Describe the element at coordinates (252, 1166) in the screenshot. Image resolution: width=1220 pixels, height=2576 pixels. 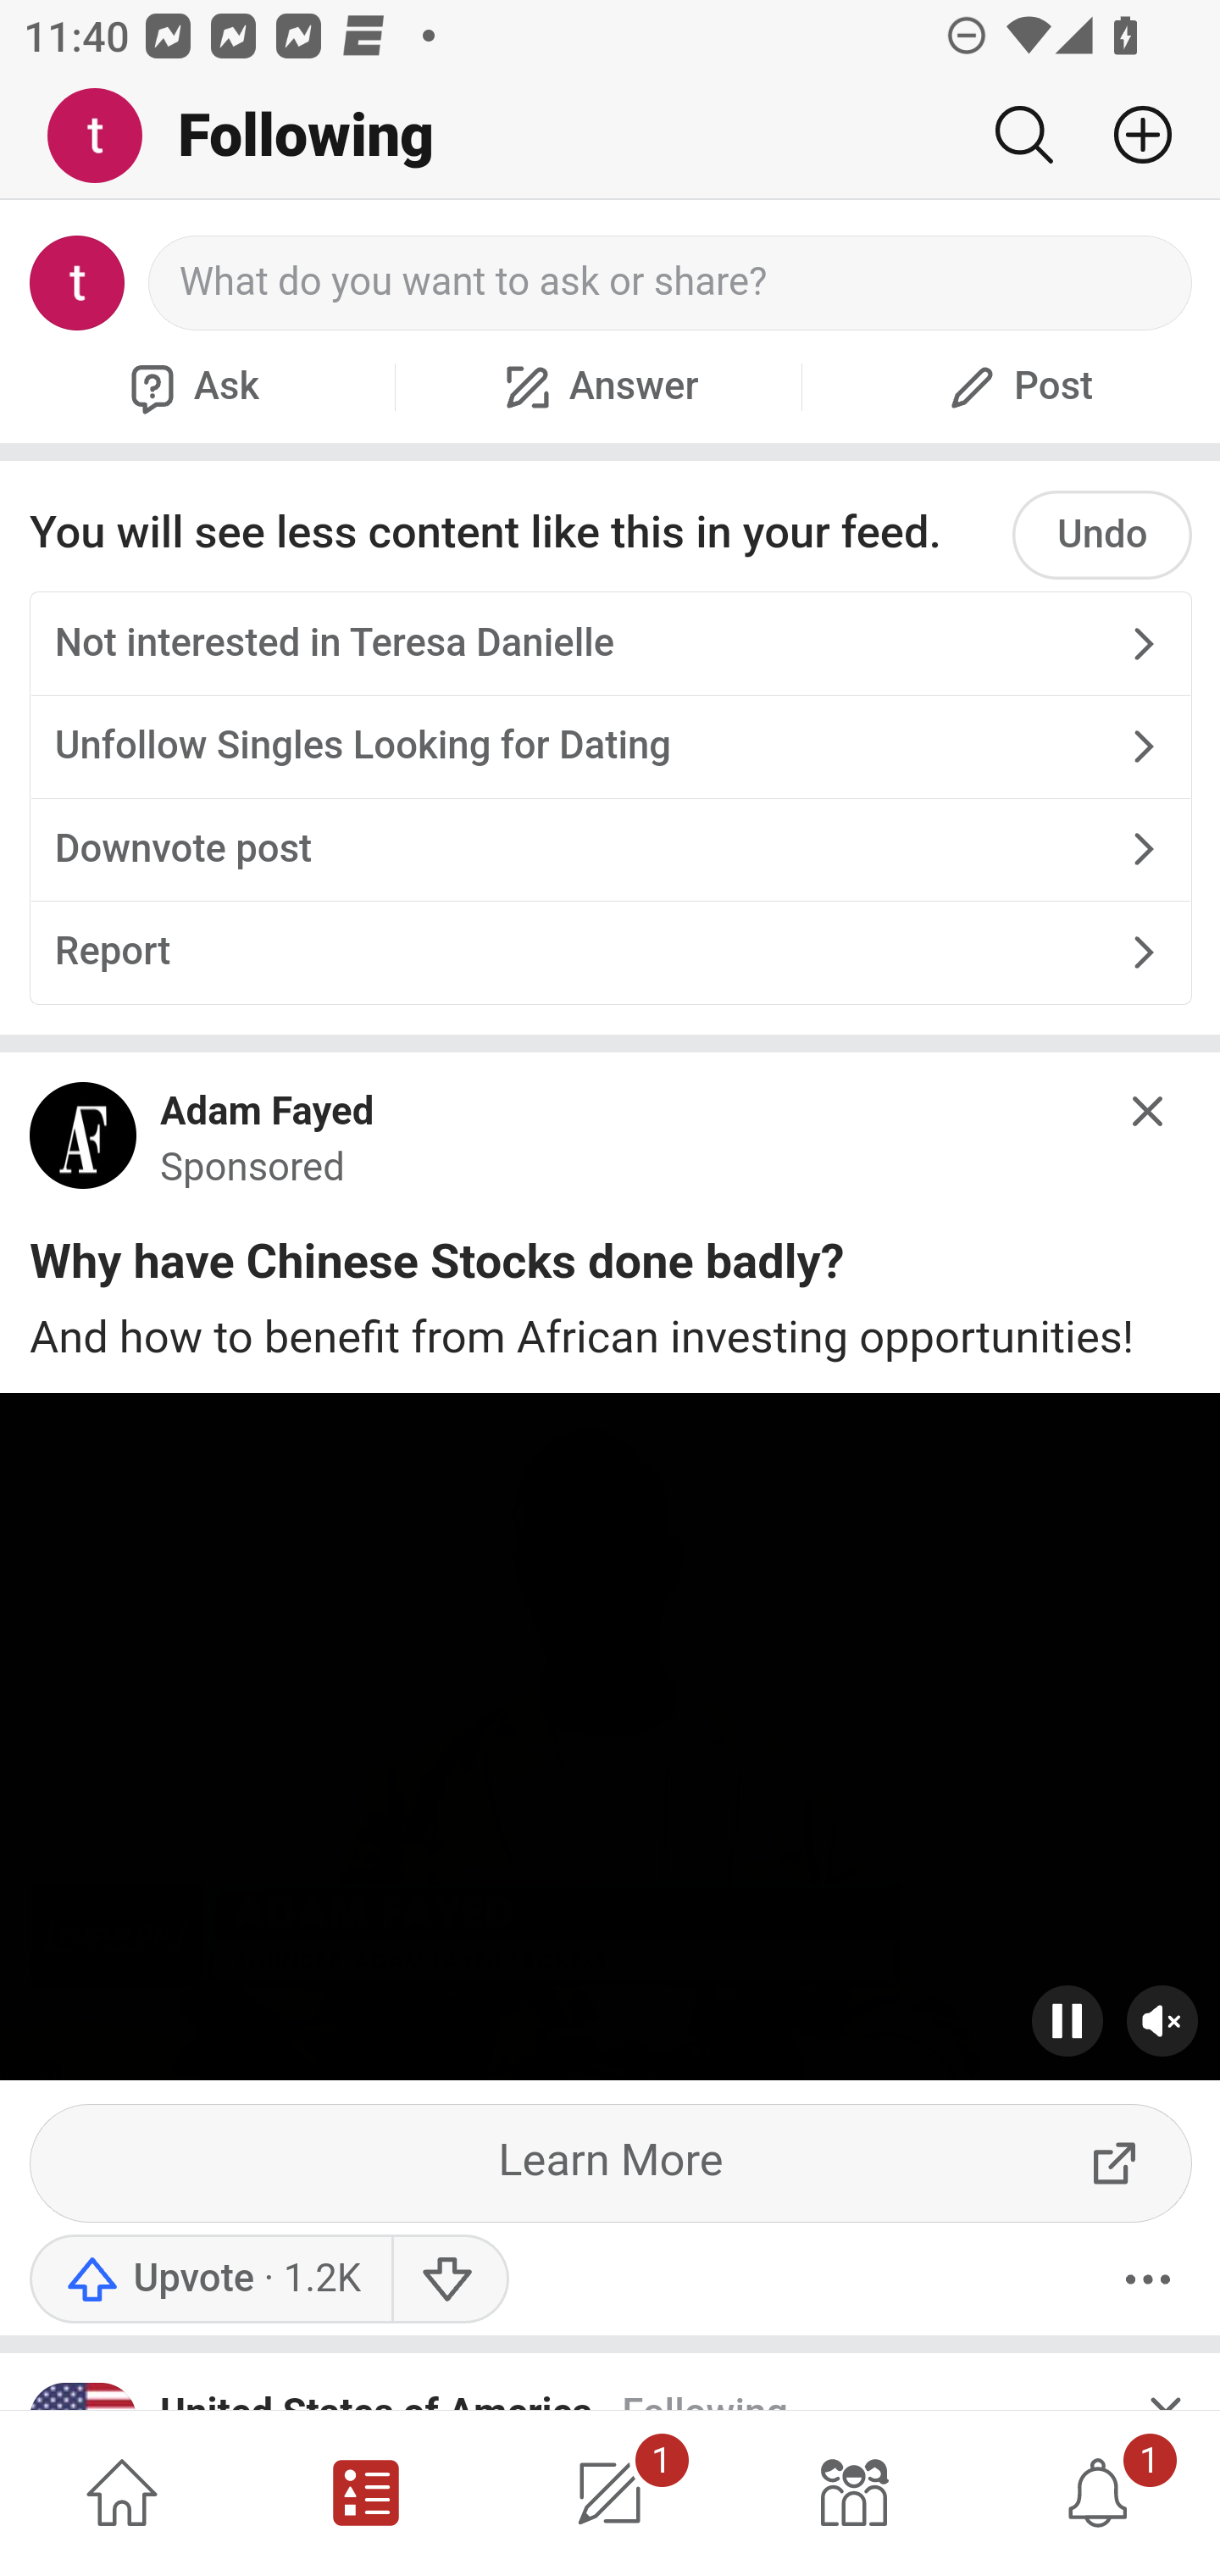
I see `Sponsored` at that location.